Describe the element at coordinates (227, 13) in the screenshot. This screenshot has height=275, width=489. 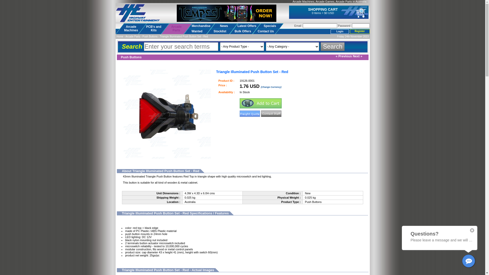
I see `The Tempest` at that location.